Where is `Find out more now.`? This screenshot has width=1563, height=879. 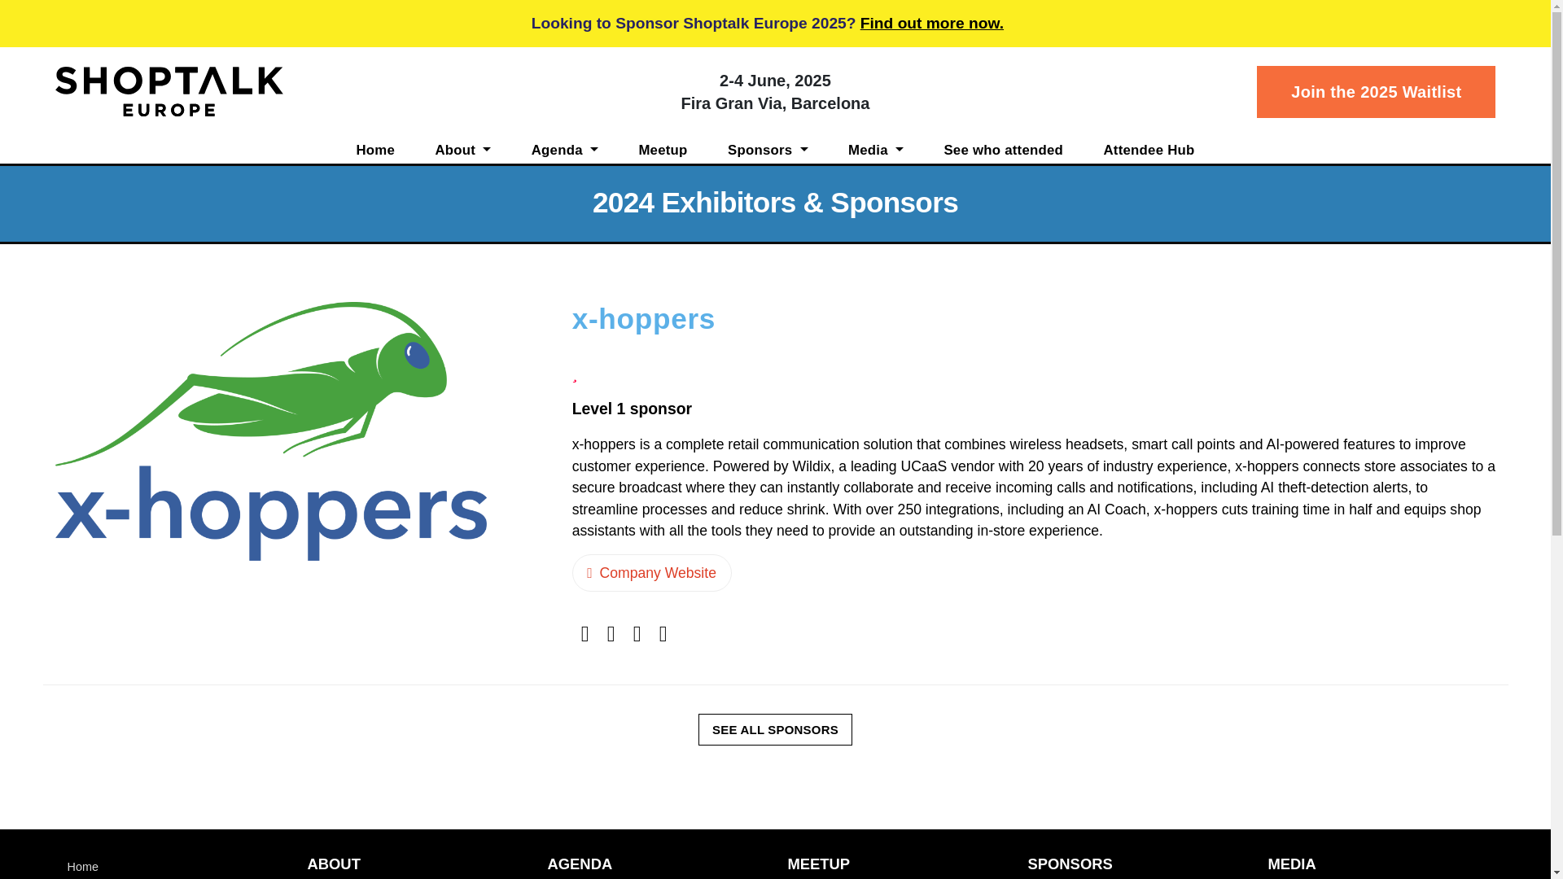
Find out more now. is located at coordinates (931, 23).